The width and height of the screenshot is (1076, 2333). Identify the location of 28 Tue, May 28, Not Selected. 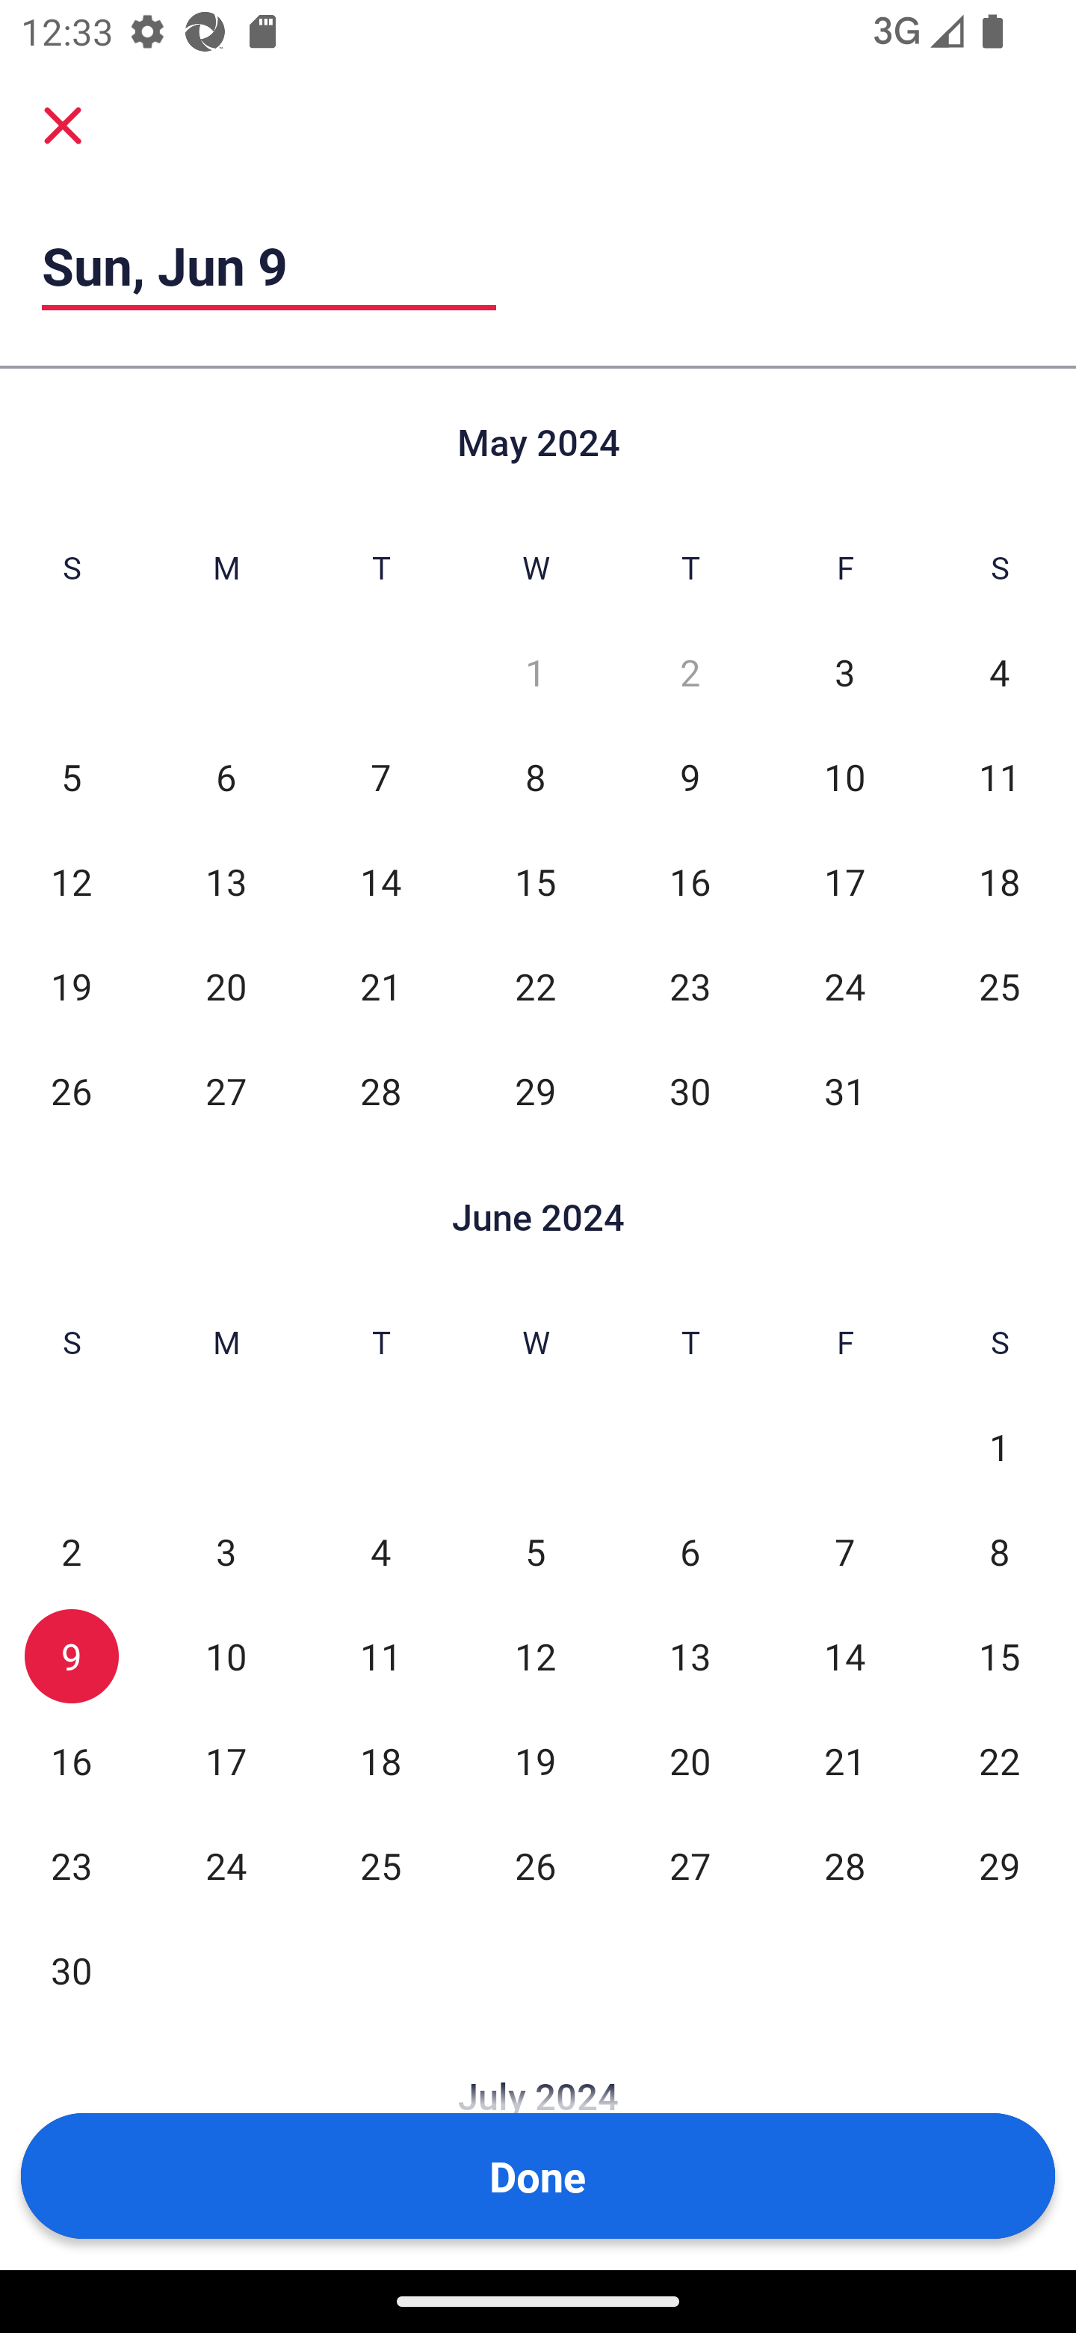
(381, 1090).